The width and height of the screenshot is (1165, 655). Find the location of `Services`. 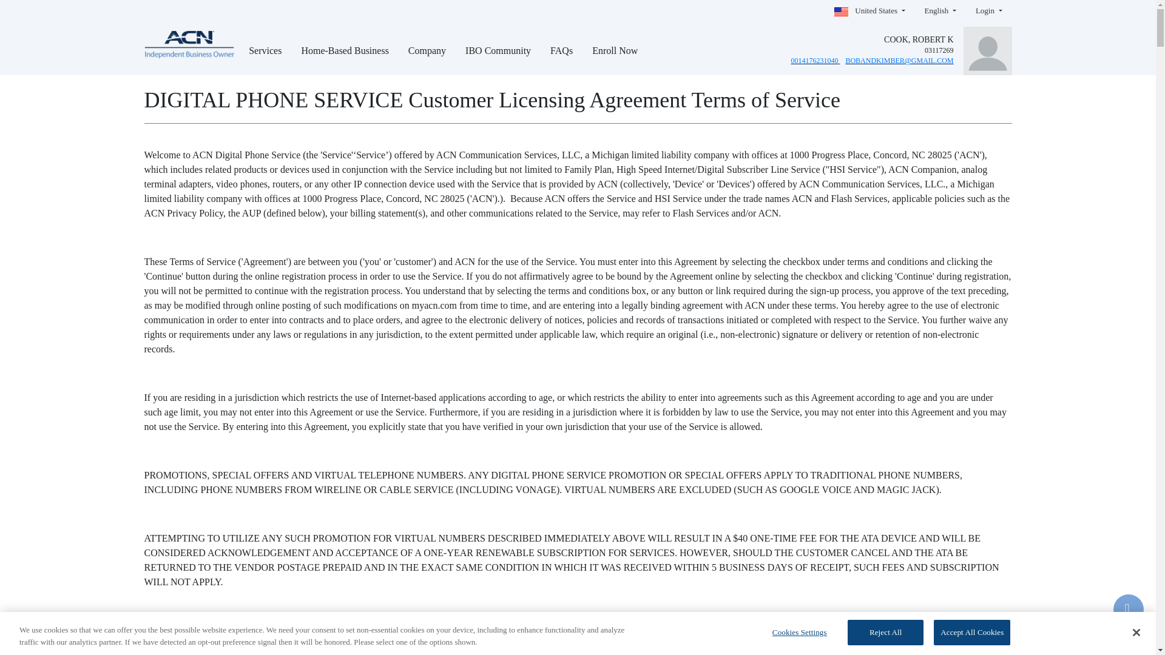

Services is located at coordinates (265, 56).